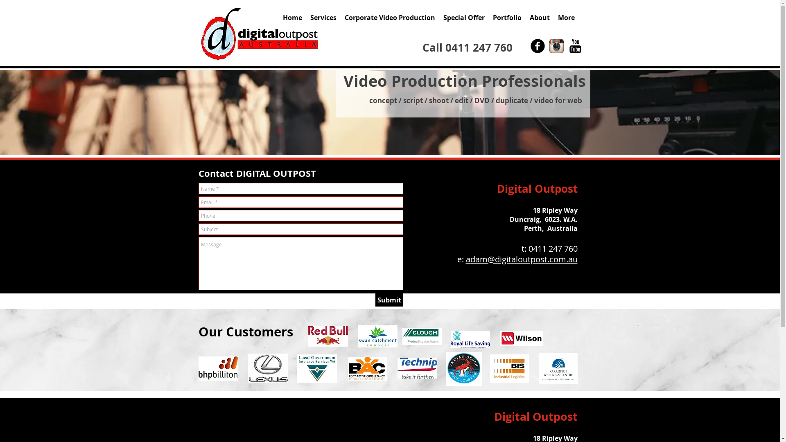  What do you see at coordinates (522, 338) in the screenshot?
I see `Wilson%20logo.JPG` at bounding box center [522, 338].